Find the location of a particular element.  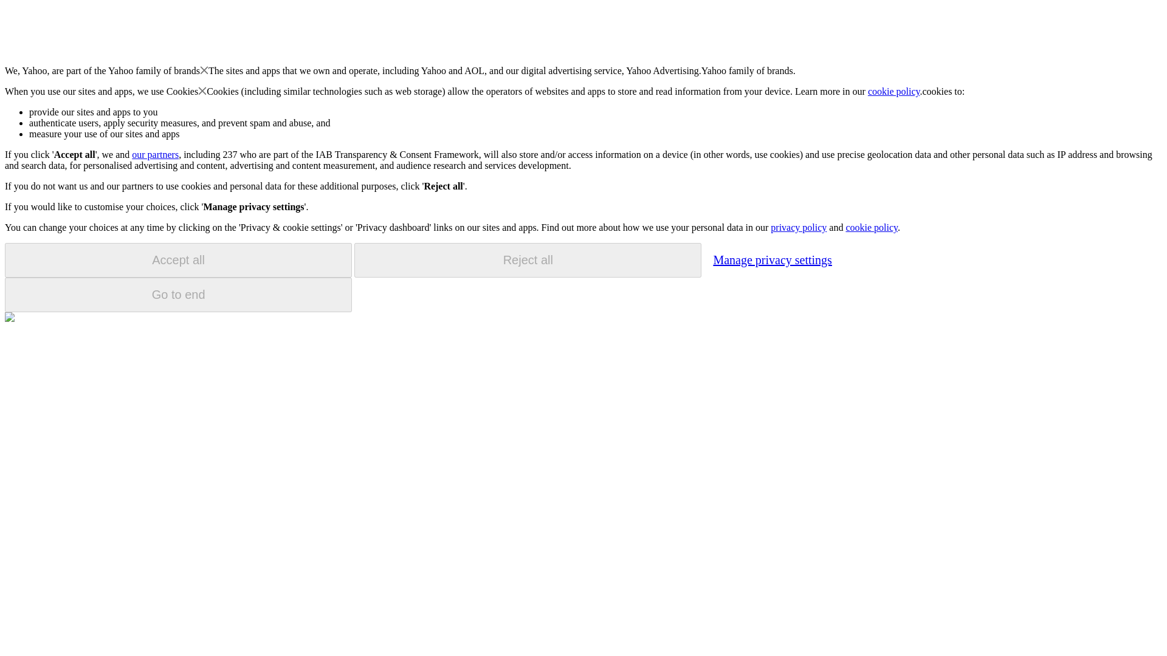

Accept all is located at coordinates (178, 260).